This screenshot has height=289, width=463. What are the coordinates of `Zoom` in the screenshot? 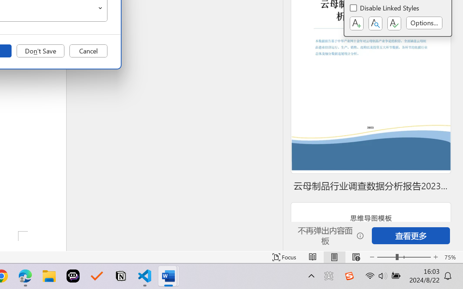 It's located at (404, 257).